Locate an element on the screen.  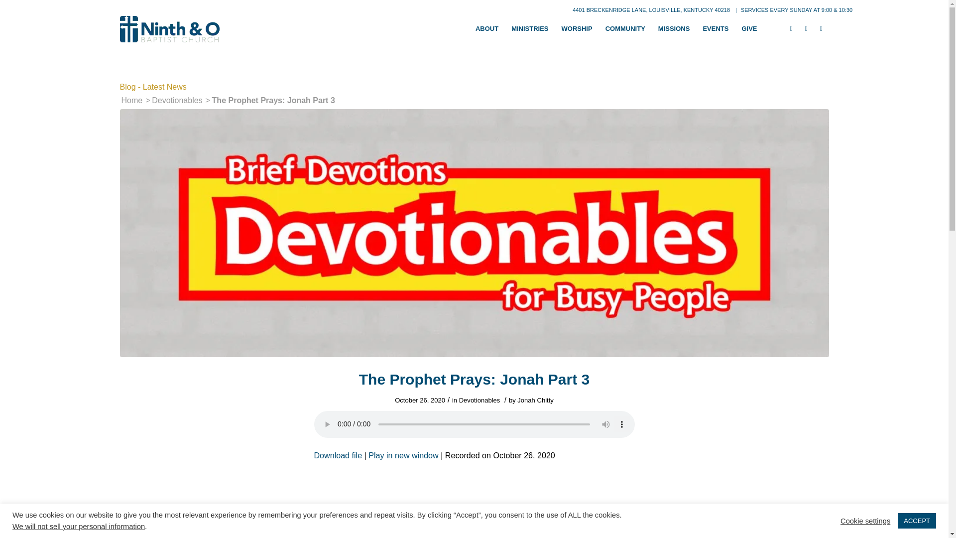
Vimeo is located at coordinates (806, 28).